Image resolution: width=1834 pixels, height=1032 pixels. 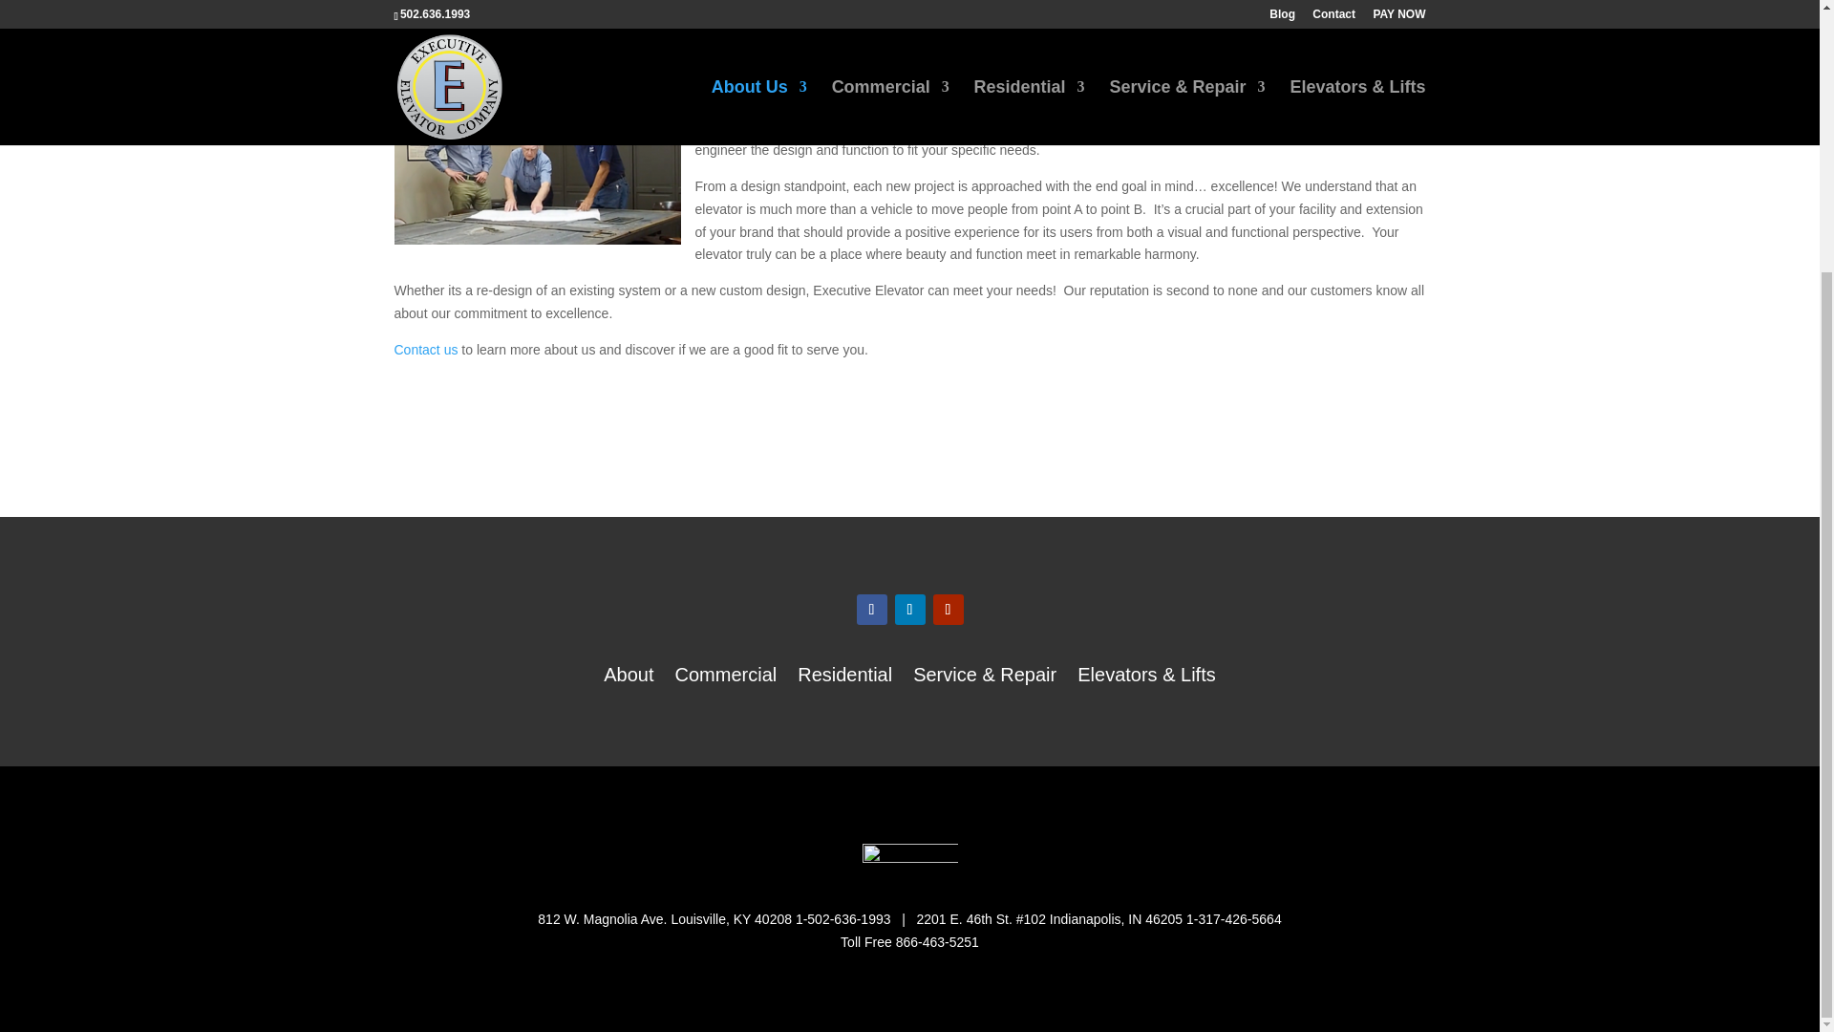 I want to click on Follow on LinkedIn, so click(x=909, y=610).